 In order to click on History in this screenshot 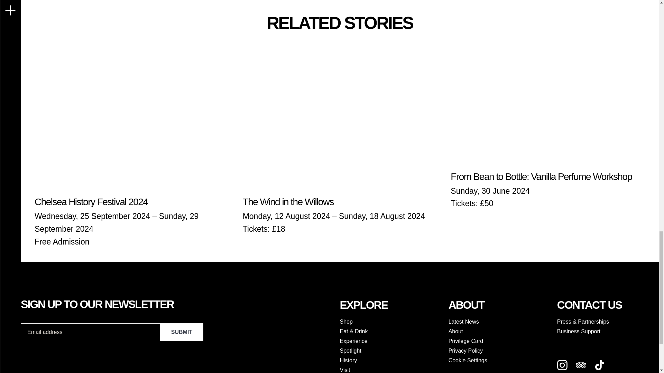, I will do `click(390, 361)`.